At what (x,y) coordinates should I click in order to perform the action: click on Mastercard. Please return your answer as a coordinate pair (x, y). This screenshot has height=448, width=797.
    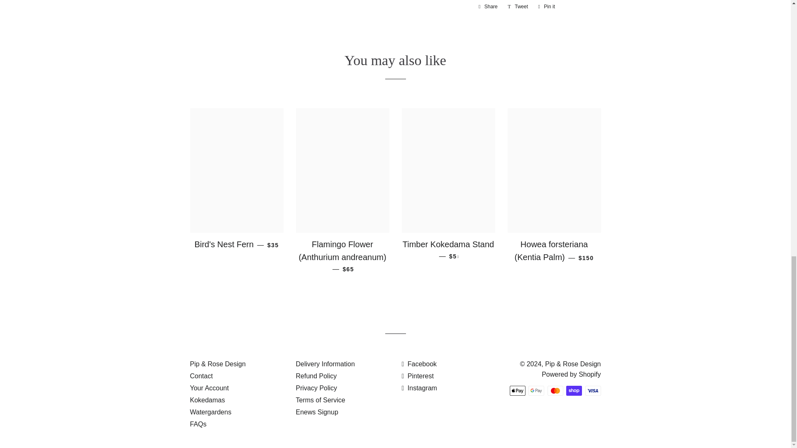
    Looking at the image, I should click on (555, 390).